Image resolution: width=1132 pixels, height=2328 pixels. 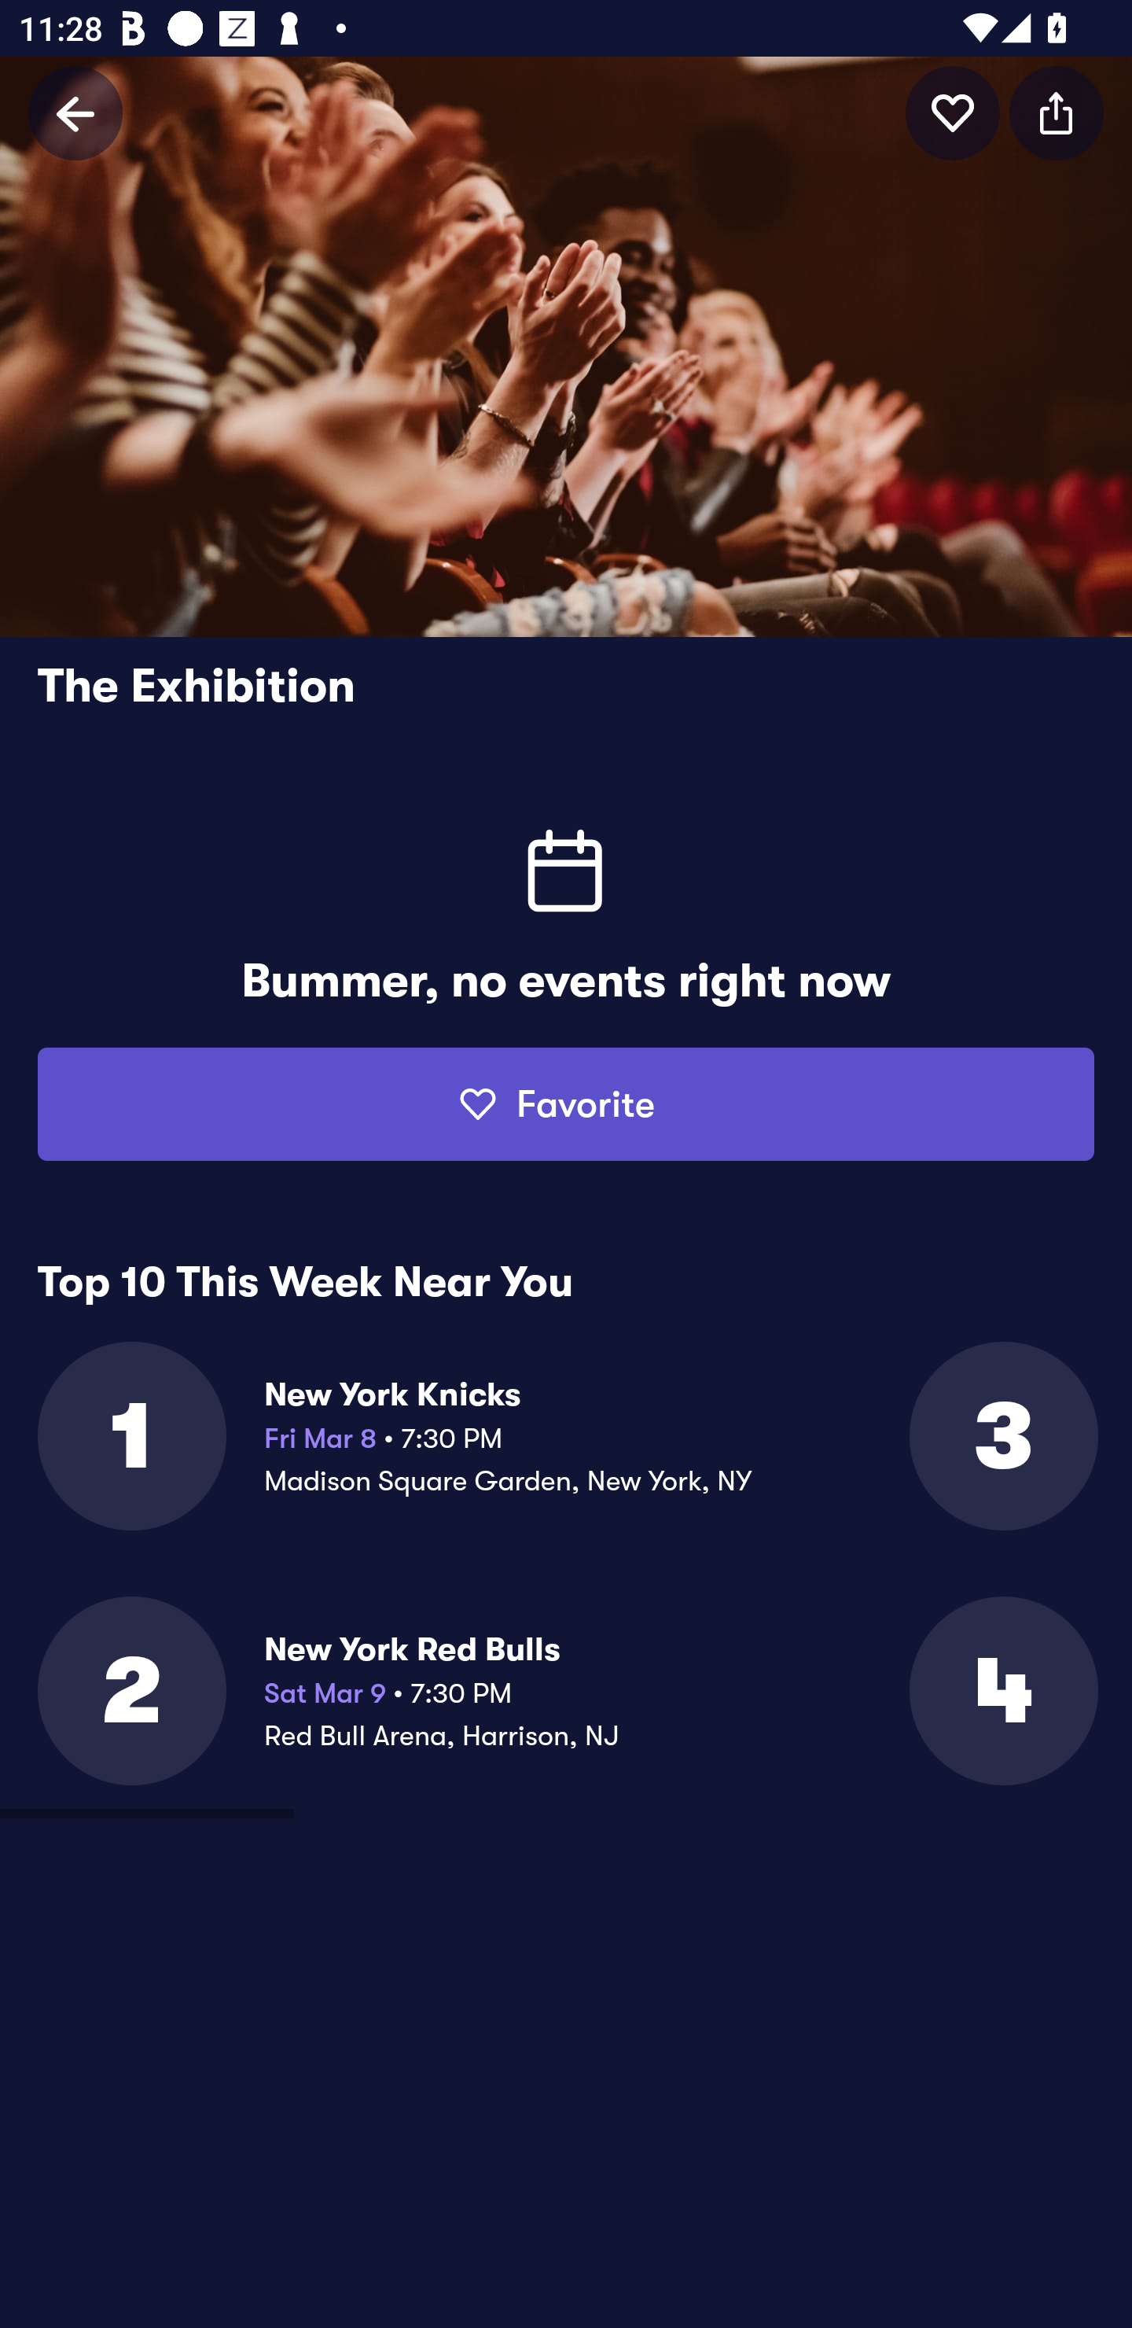 What do you see at coordinates (566, 1104) in the screenshot?
I see `Favorite` at bounding box center [566, 1104].